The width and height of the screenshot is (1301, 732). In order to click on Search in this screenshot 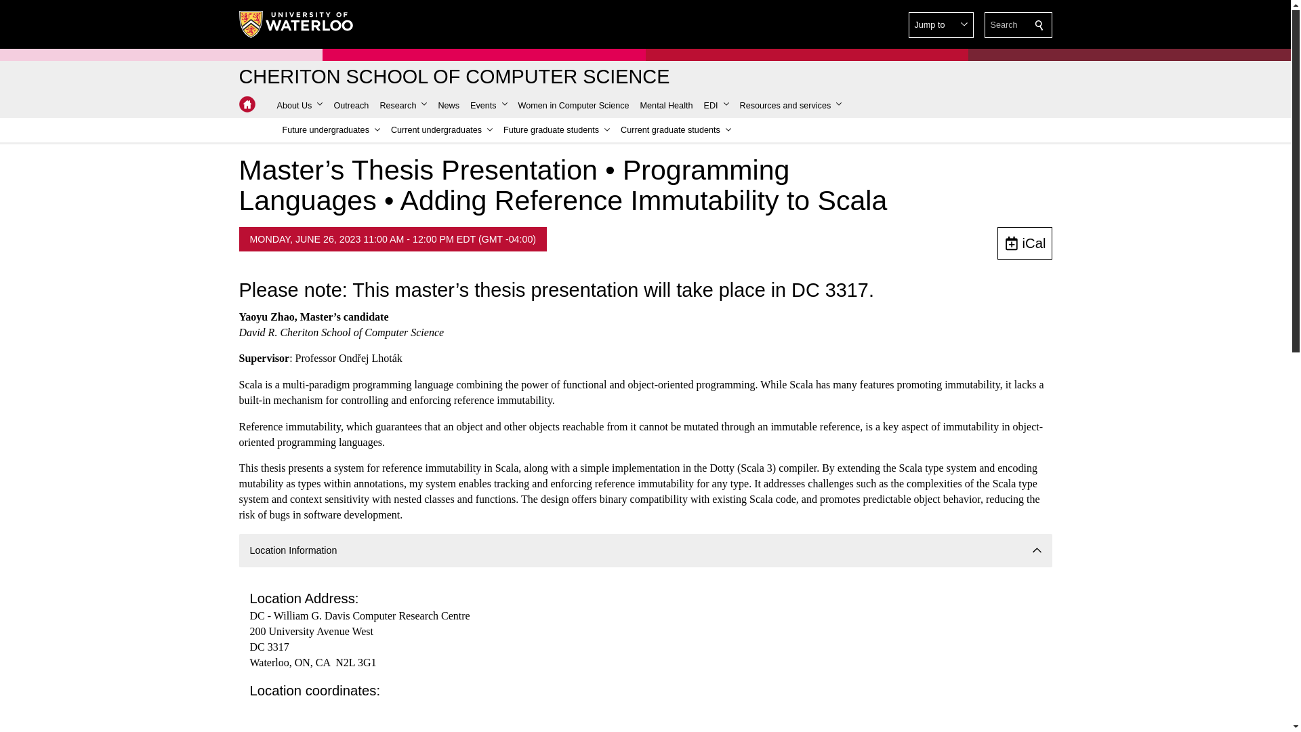, I will do `click(1039, 25)`.